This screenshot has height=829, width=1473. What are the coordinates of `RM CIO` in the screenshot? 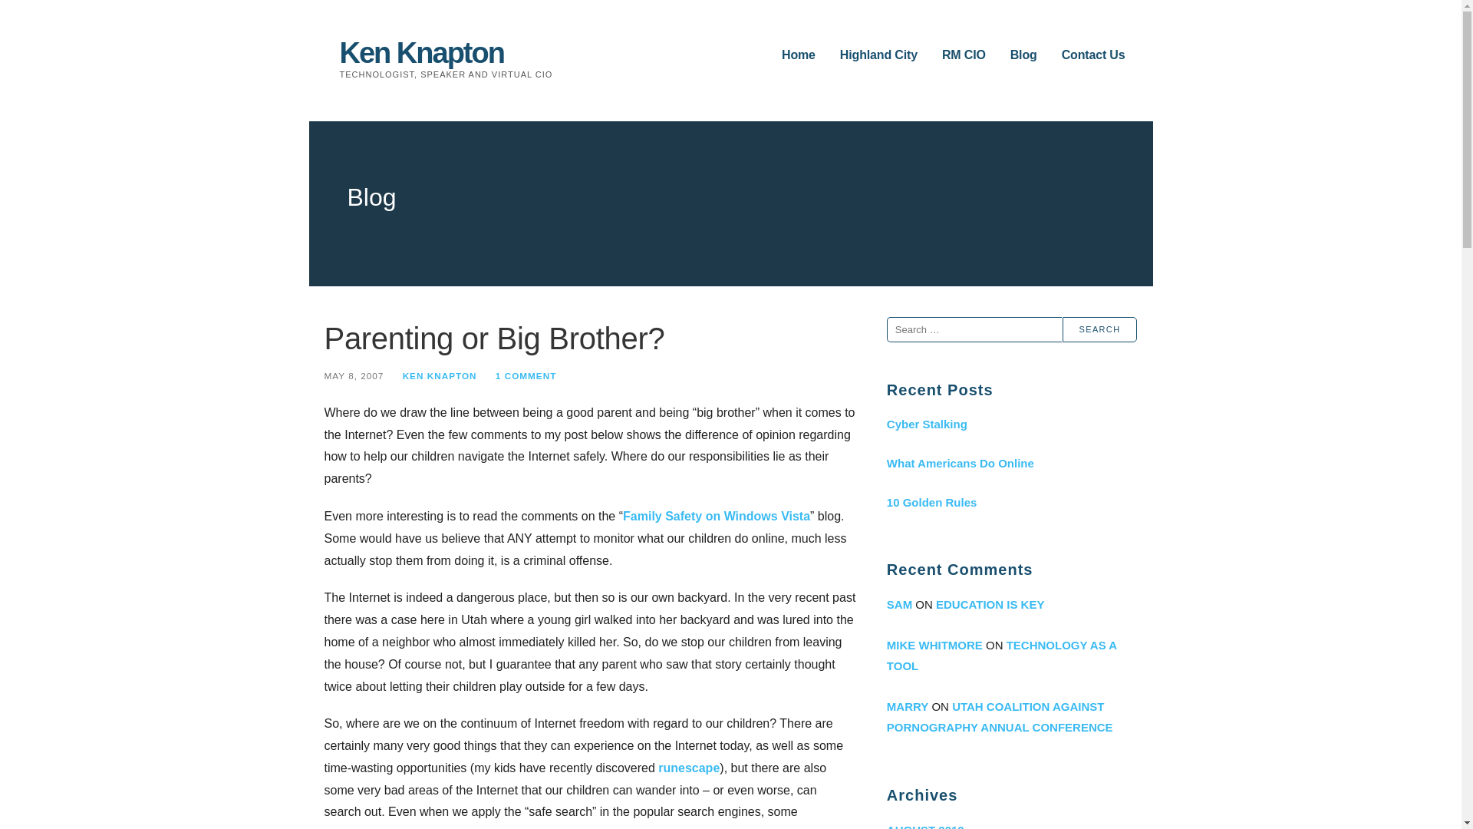 It's located at (964, 55).